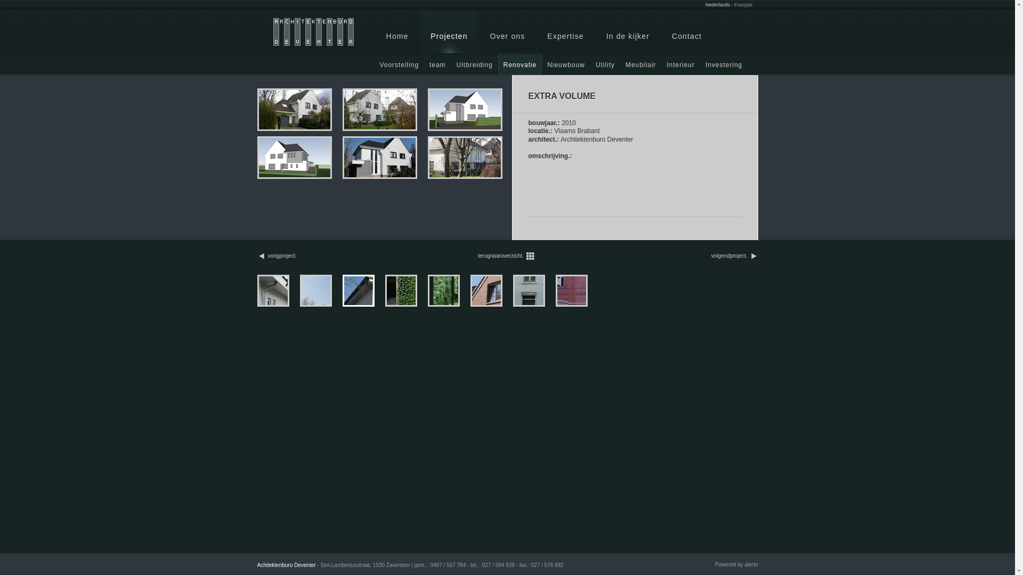  Describe the element at coordinates (295, 158) in the screenshot. I see `4` at that location.